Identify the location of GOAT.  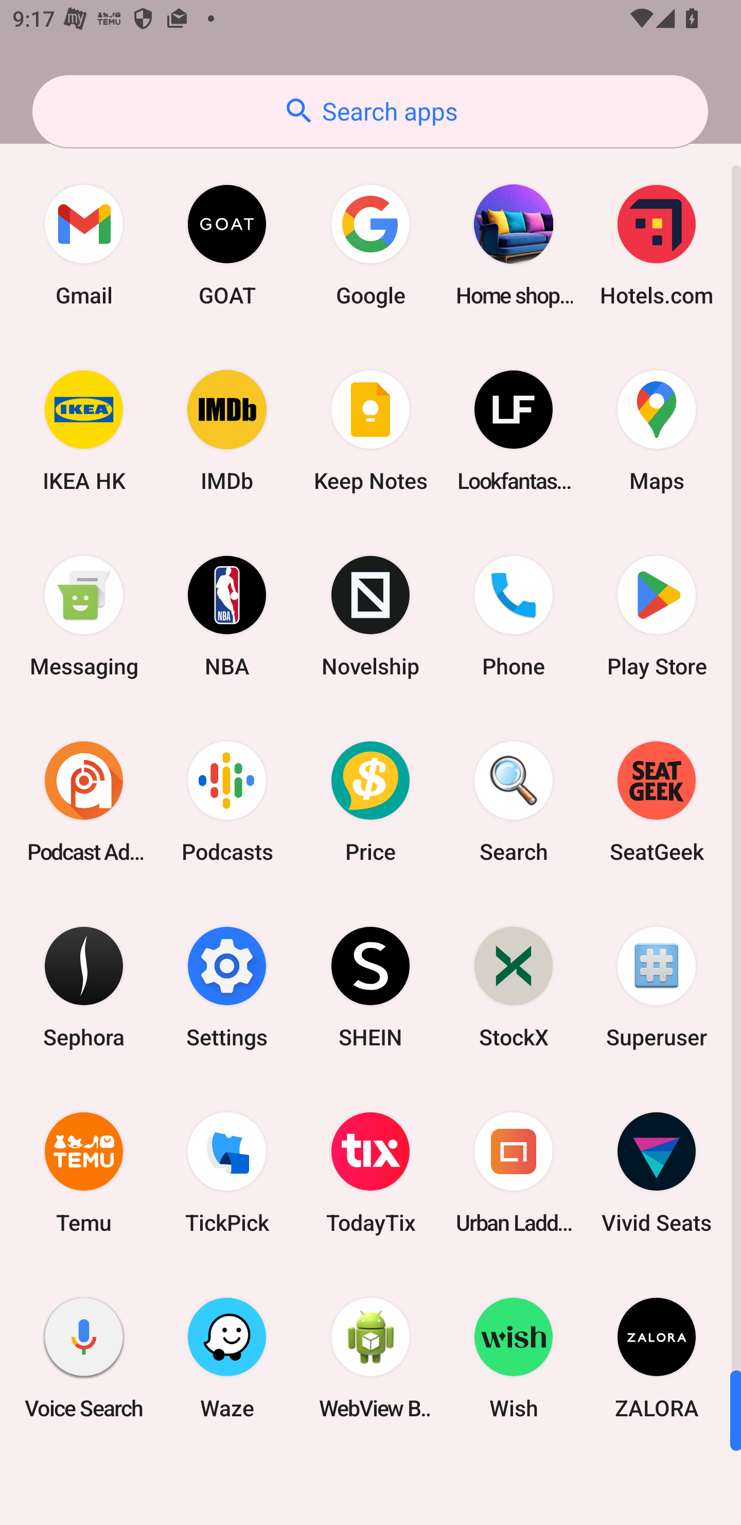
(227, 245).